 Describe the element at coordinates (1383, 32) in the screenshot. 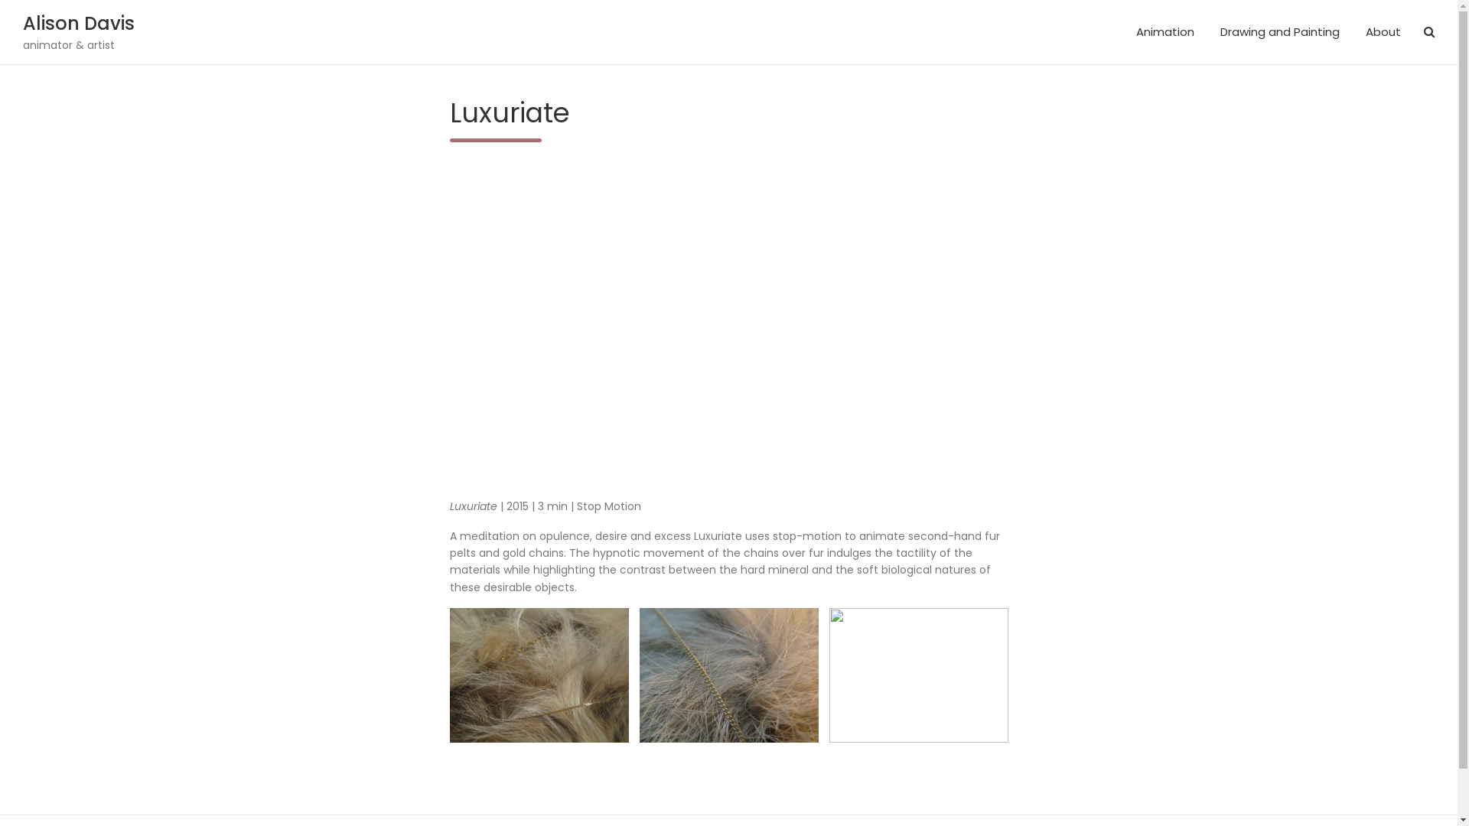

I see `About` at that location.